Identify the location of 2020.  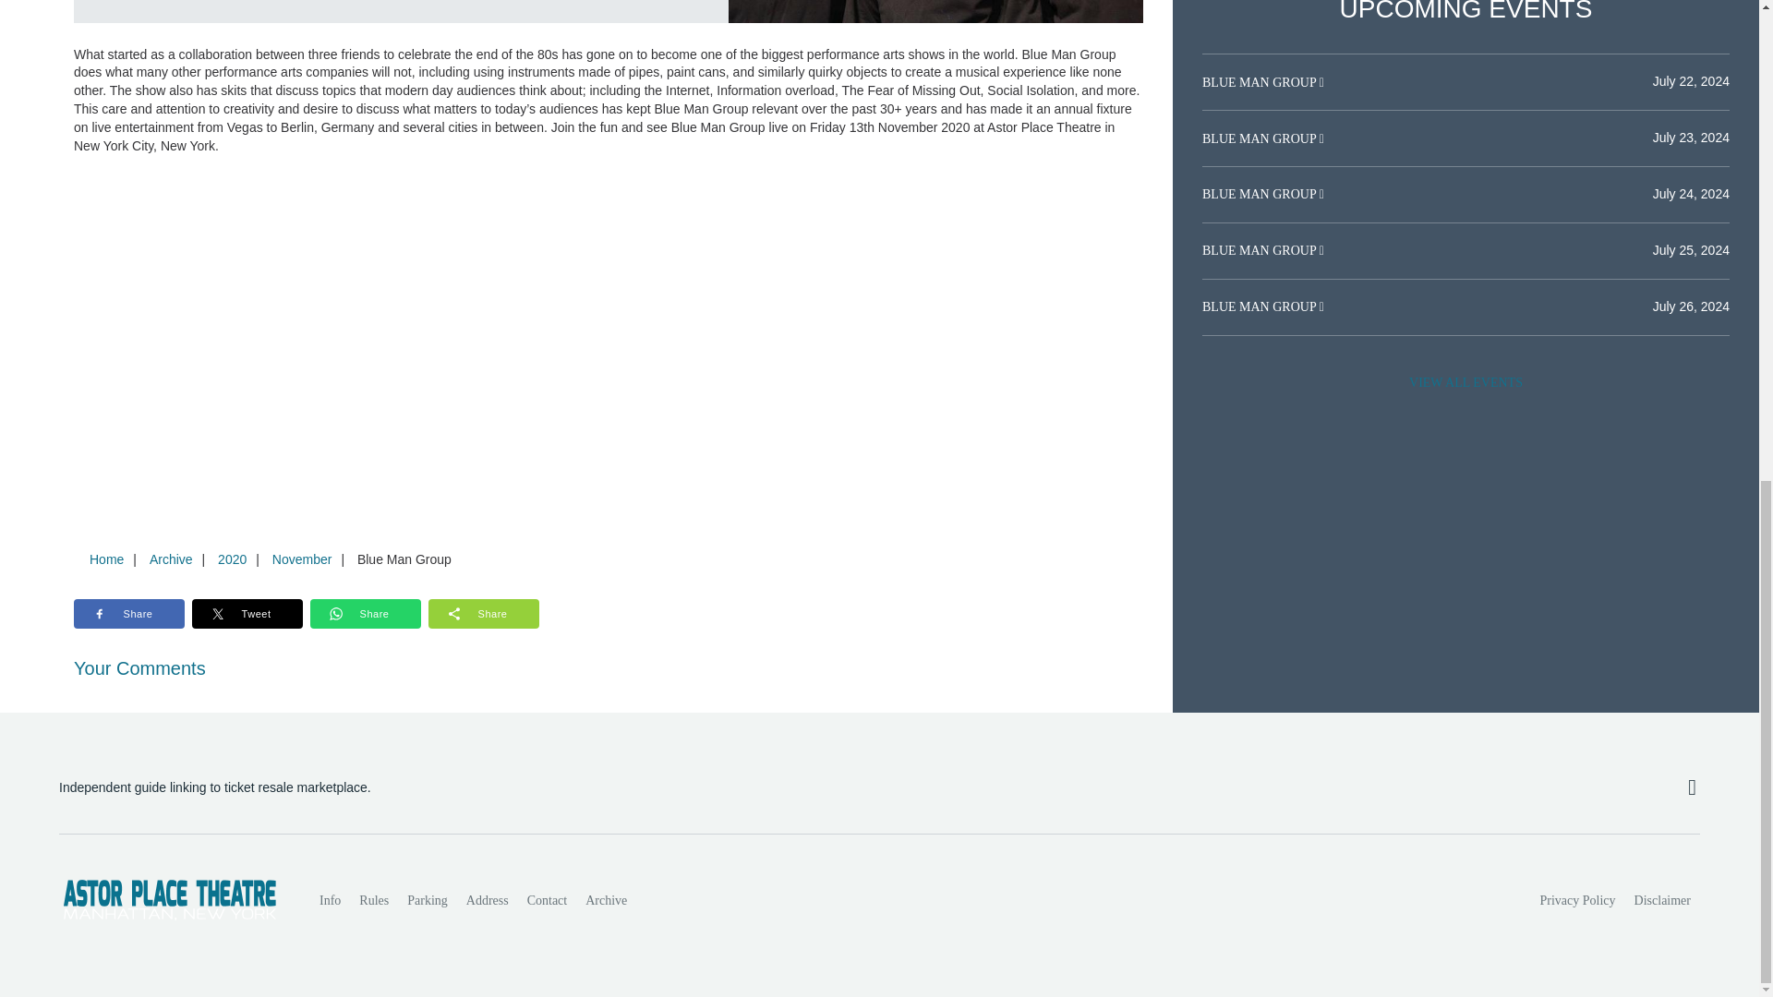
(232, 559).